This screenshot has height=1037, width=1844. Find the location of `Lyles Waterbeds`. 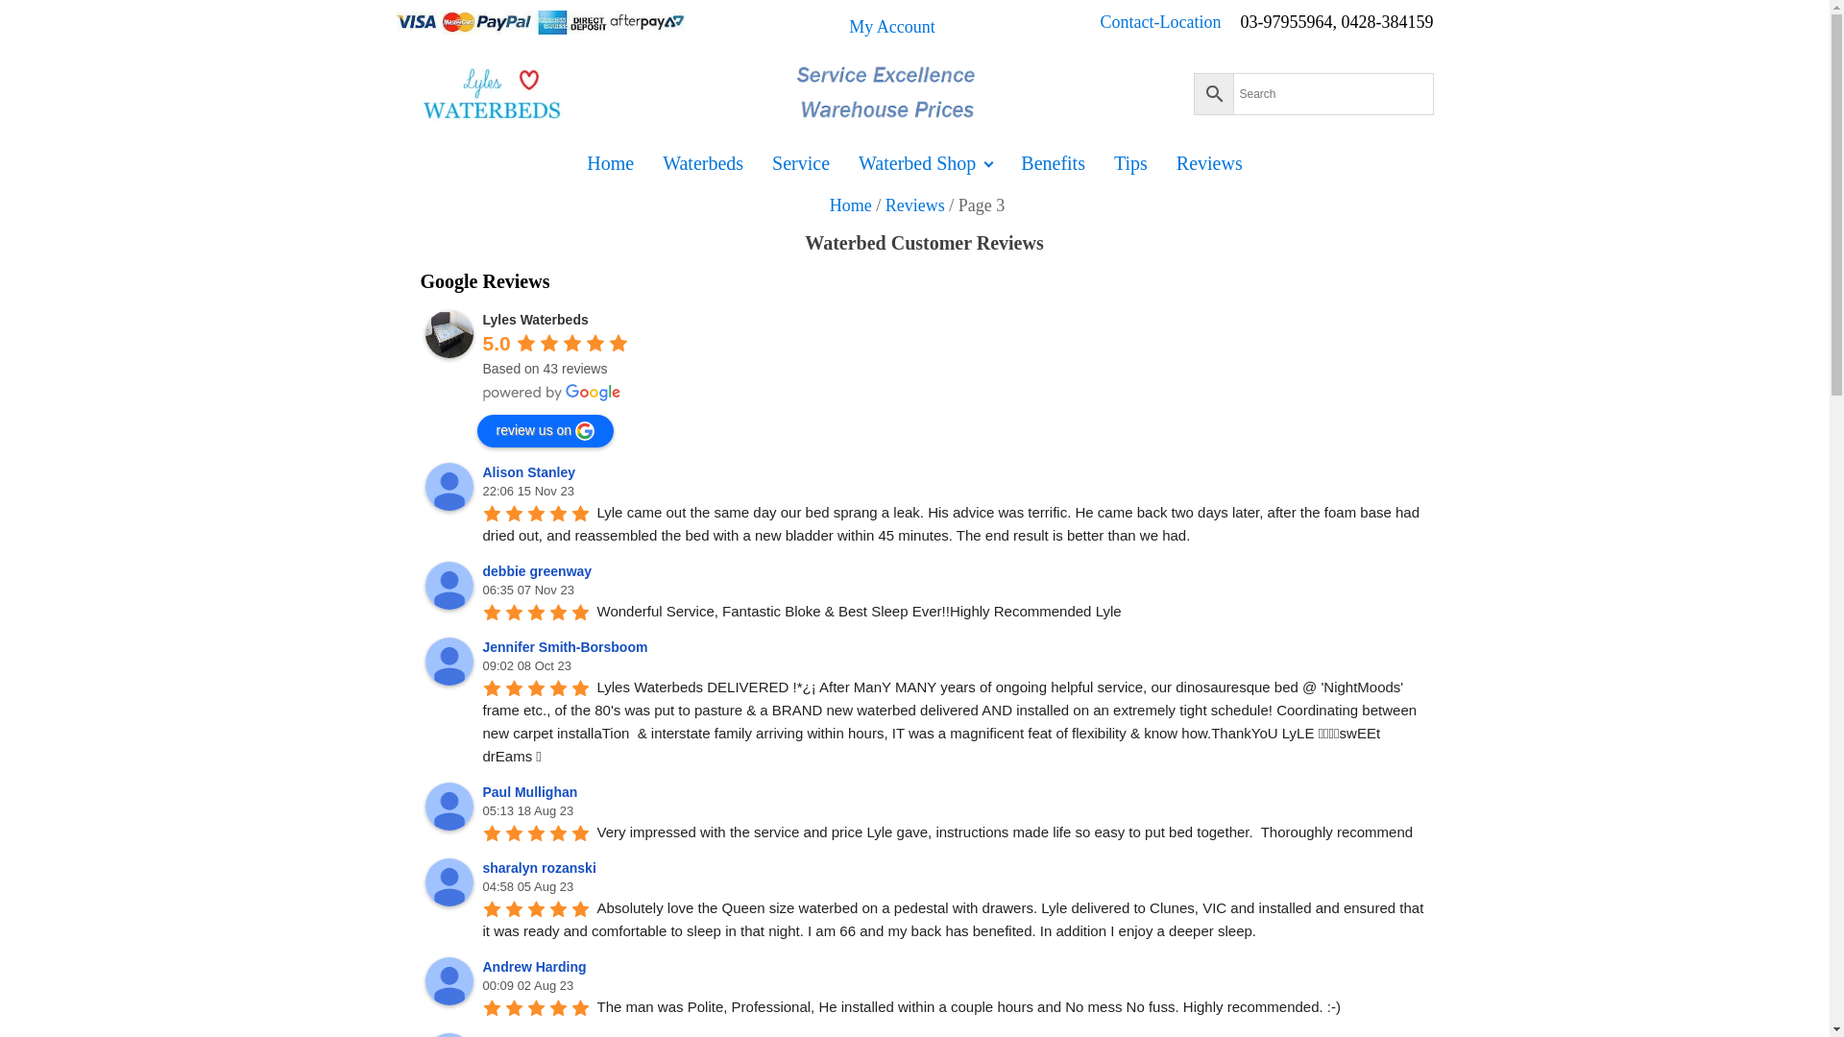

Lyles Waterbeds is located at coordinates (535, 320).